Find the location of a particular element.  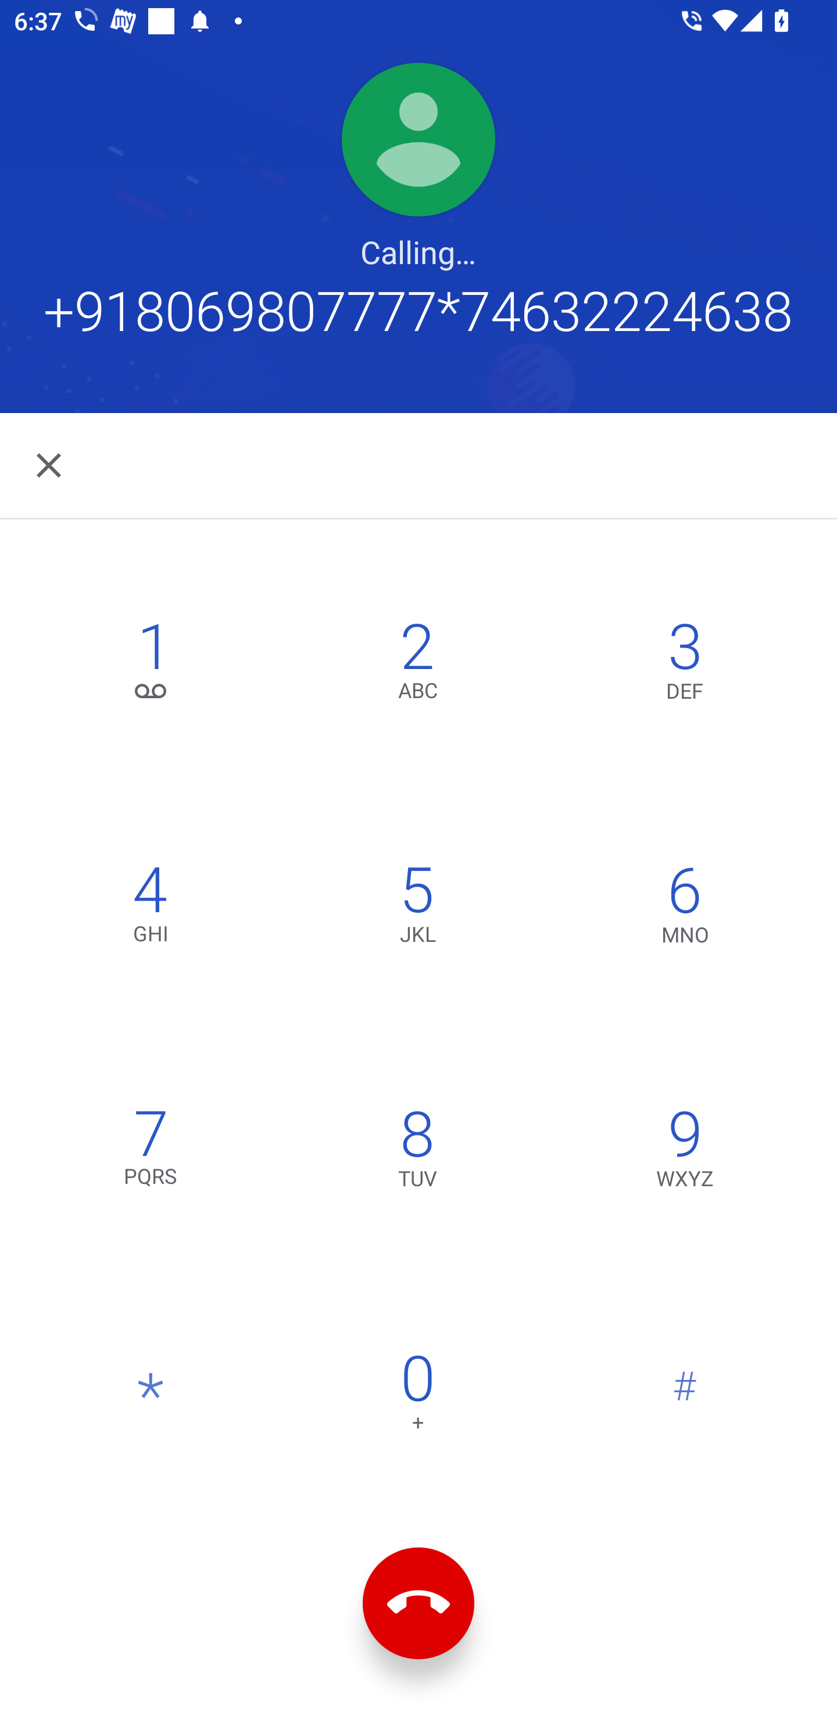

3,DEF 3 DEF is located at coordinates (685, 666).